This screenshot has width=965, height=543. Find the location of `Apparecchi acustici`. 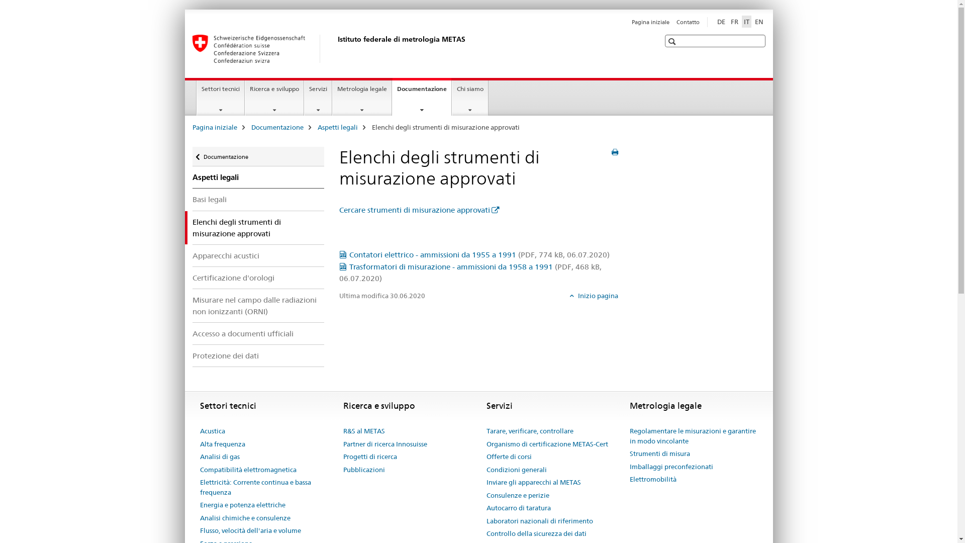

Apparecchi acustici is located at coordinates (258, 255).